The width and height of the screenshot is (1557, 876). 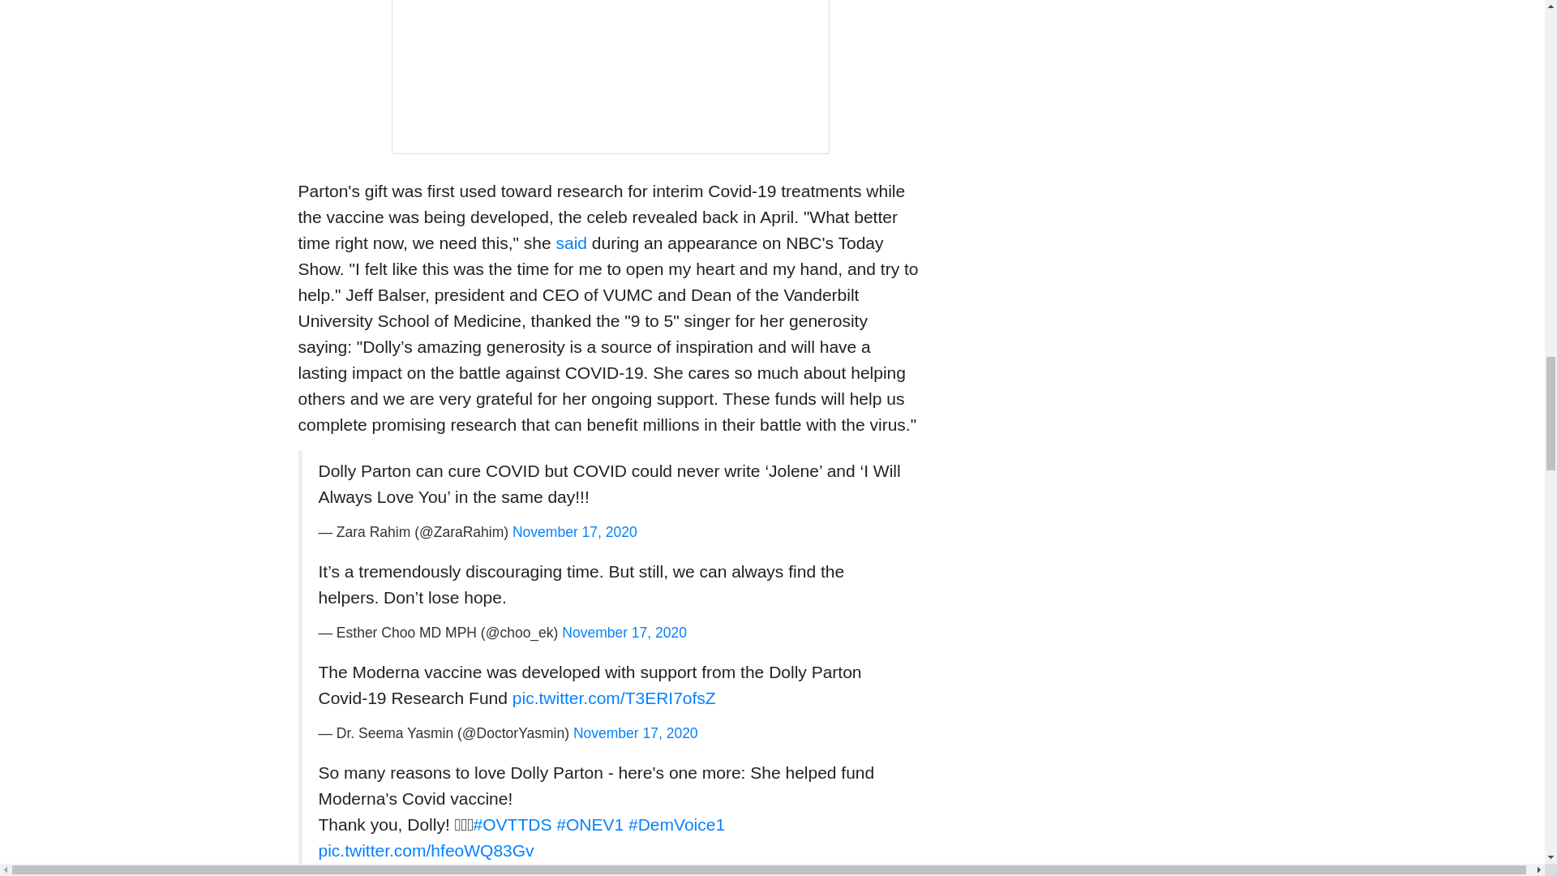 I want to click on November 17, 2020, so click(x=635, y=733).